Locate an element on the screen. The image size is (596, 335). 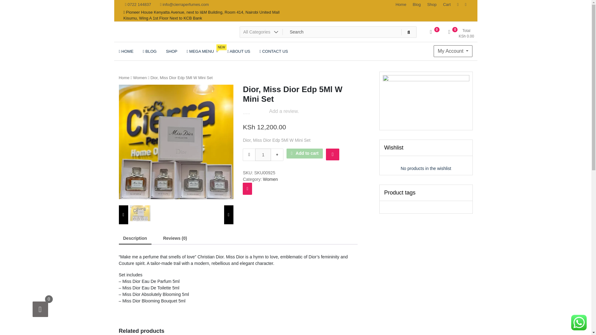
CONTACT US is located at coordinates (274, 51).